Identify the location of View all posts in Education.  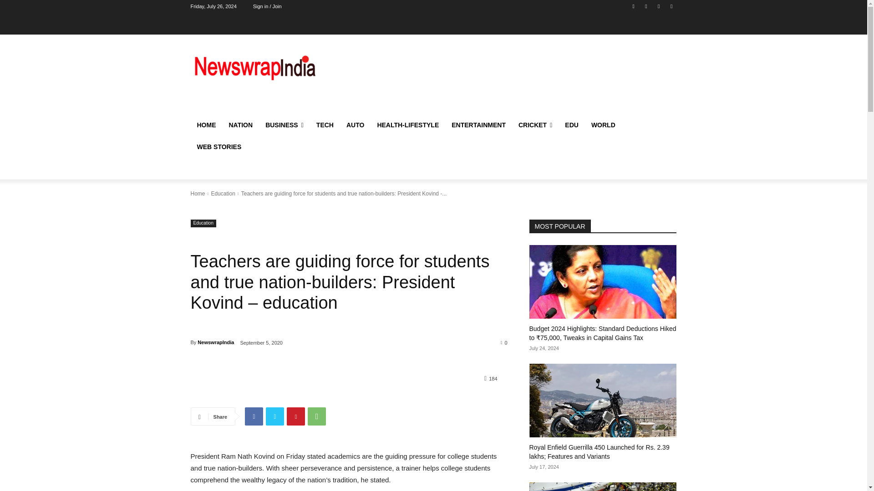
(223, 194).